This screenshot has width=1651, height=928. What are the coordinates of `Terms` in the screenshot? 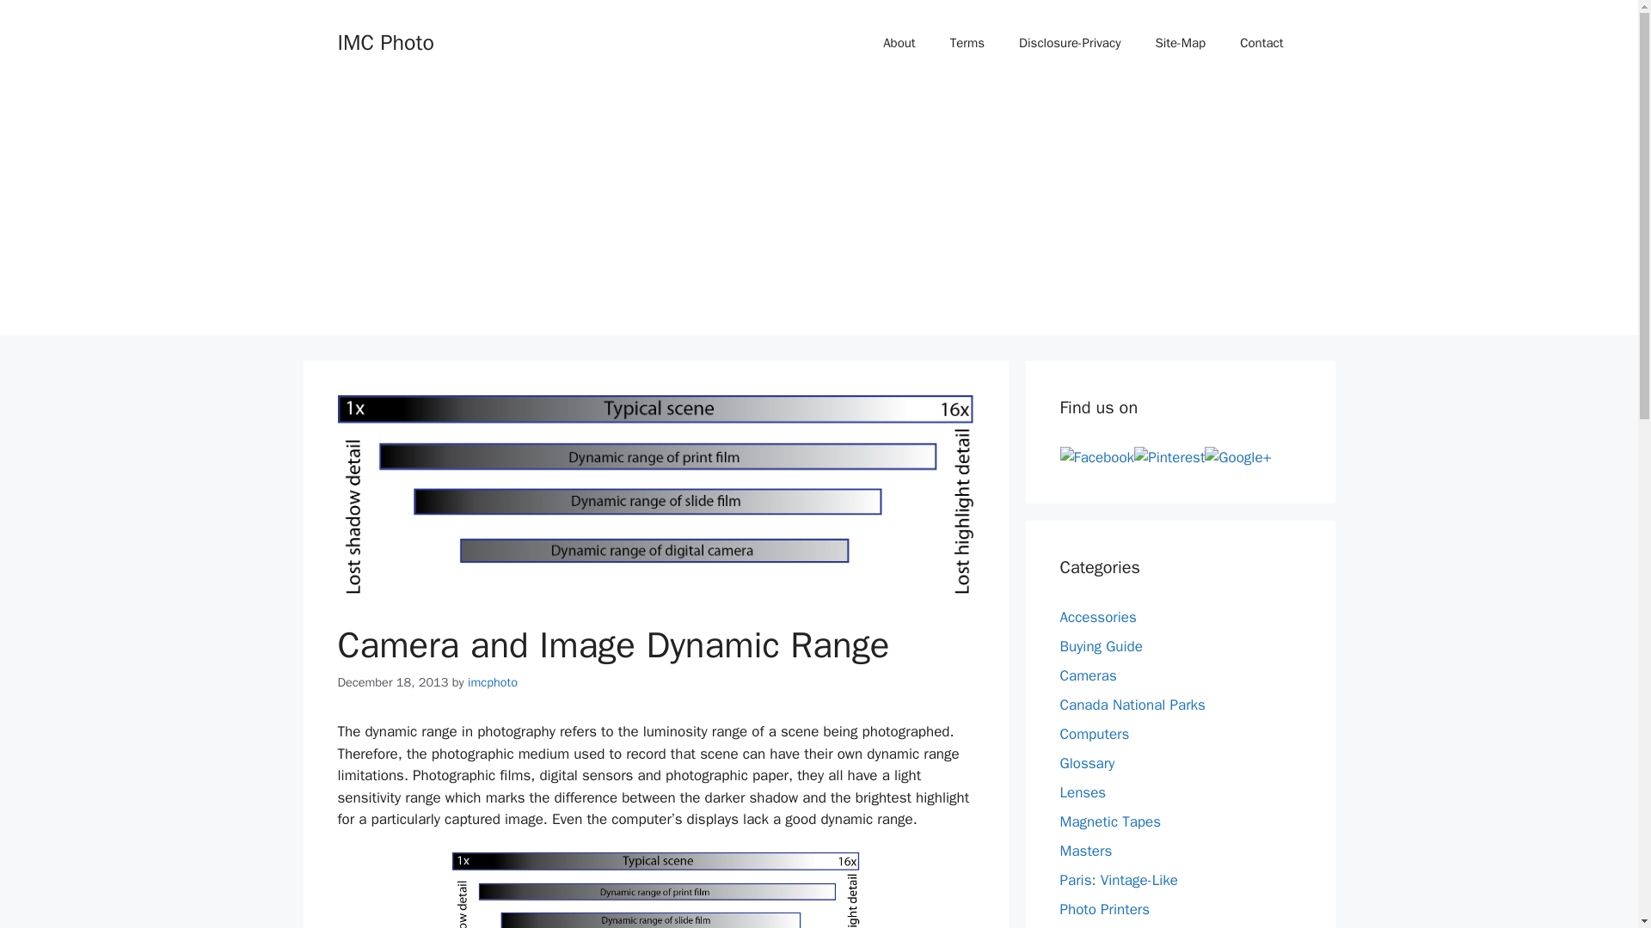 It's located at (967, 43).